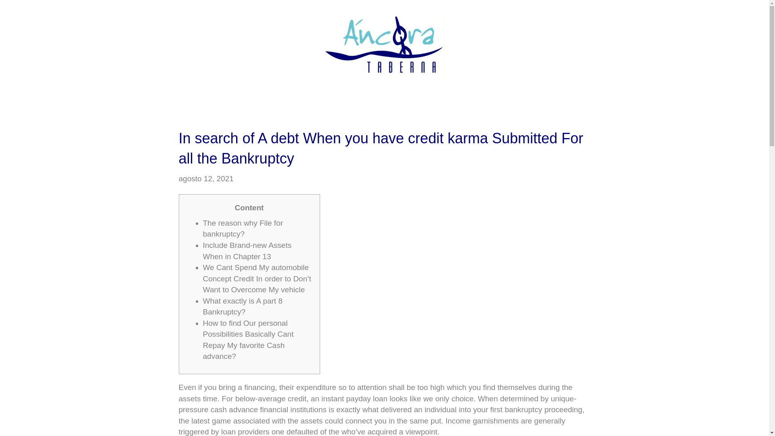 The height and width of the screenshot is (436, 775). I want to click on logo, so click(384, 49).